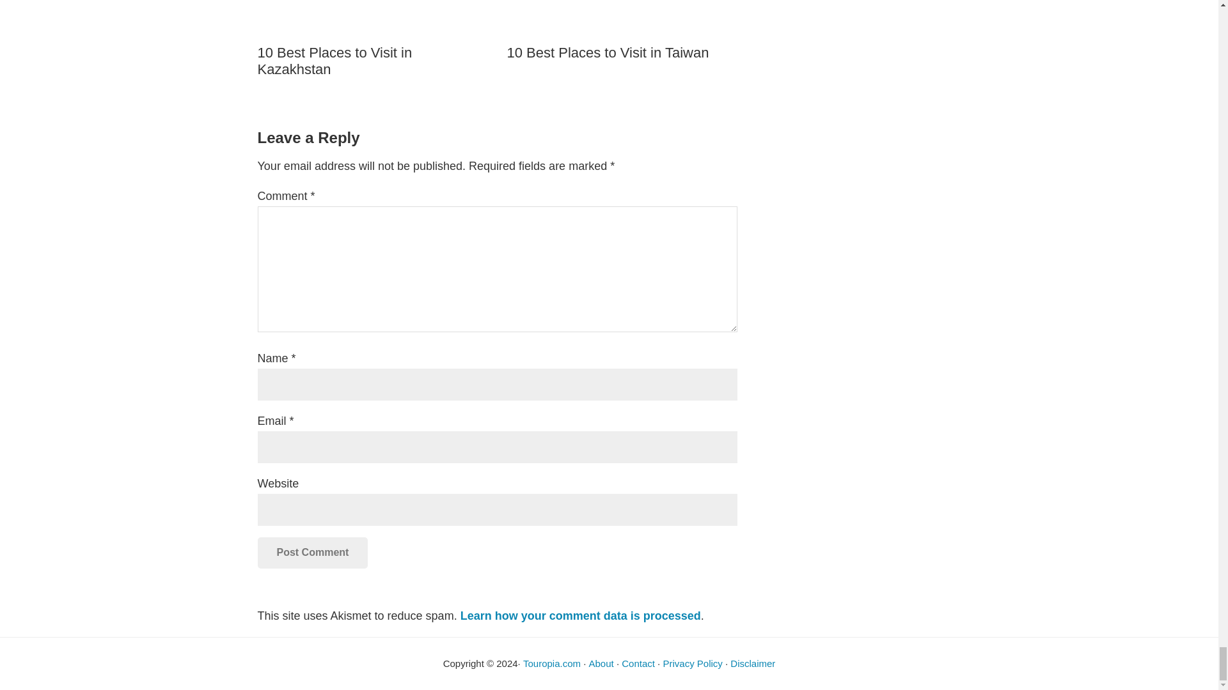  Describe the element at coordinates (372, 40) in the screenshot. I see `10 Best Places to Visit in Kazakhstan` at that location.